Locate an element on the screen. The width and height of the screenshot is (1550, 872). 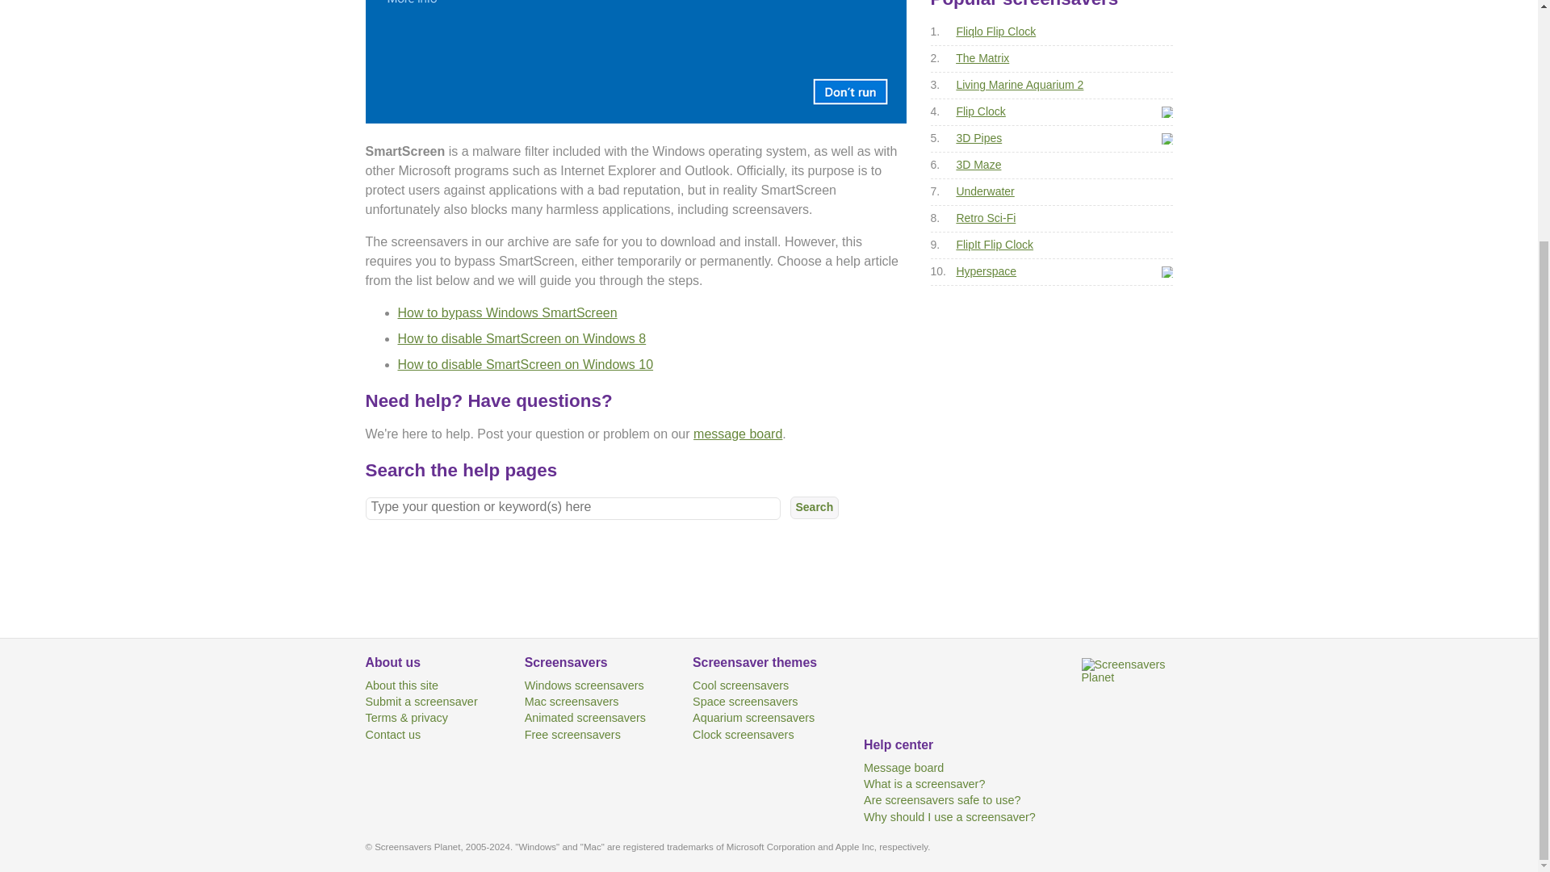
FlipIt Flip Clock is located at coordinates (995, 244).